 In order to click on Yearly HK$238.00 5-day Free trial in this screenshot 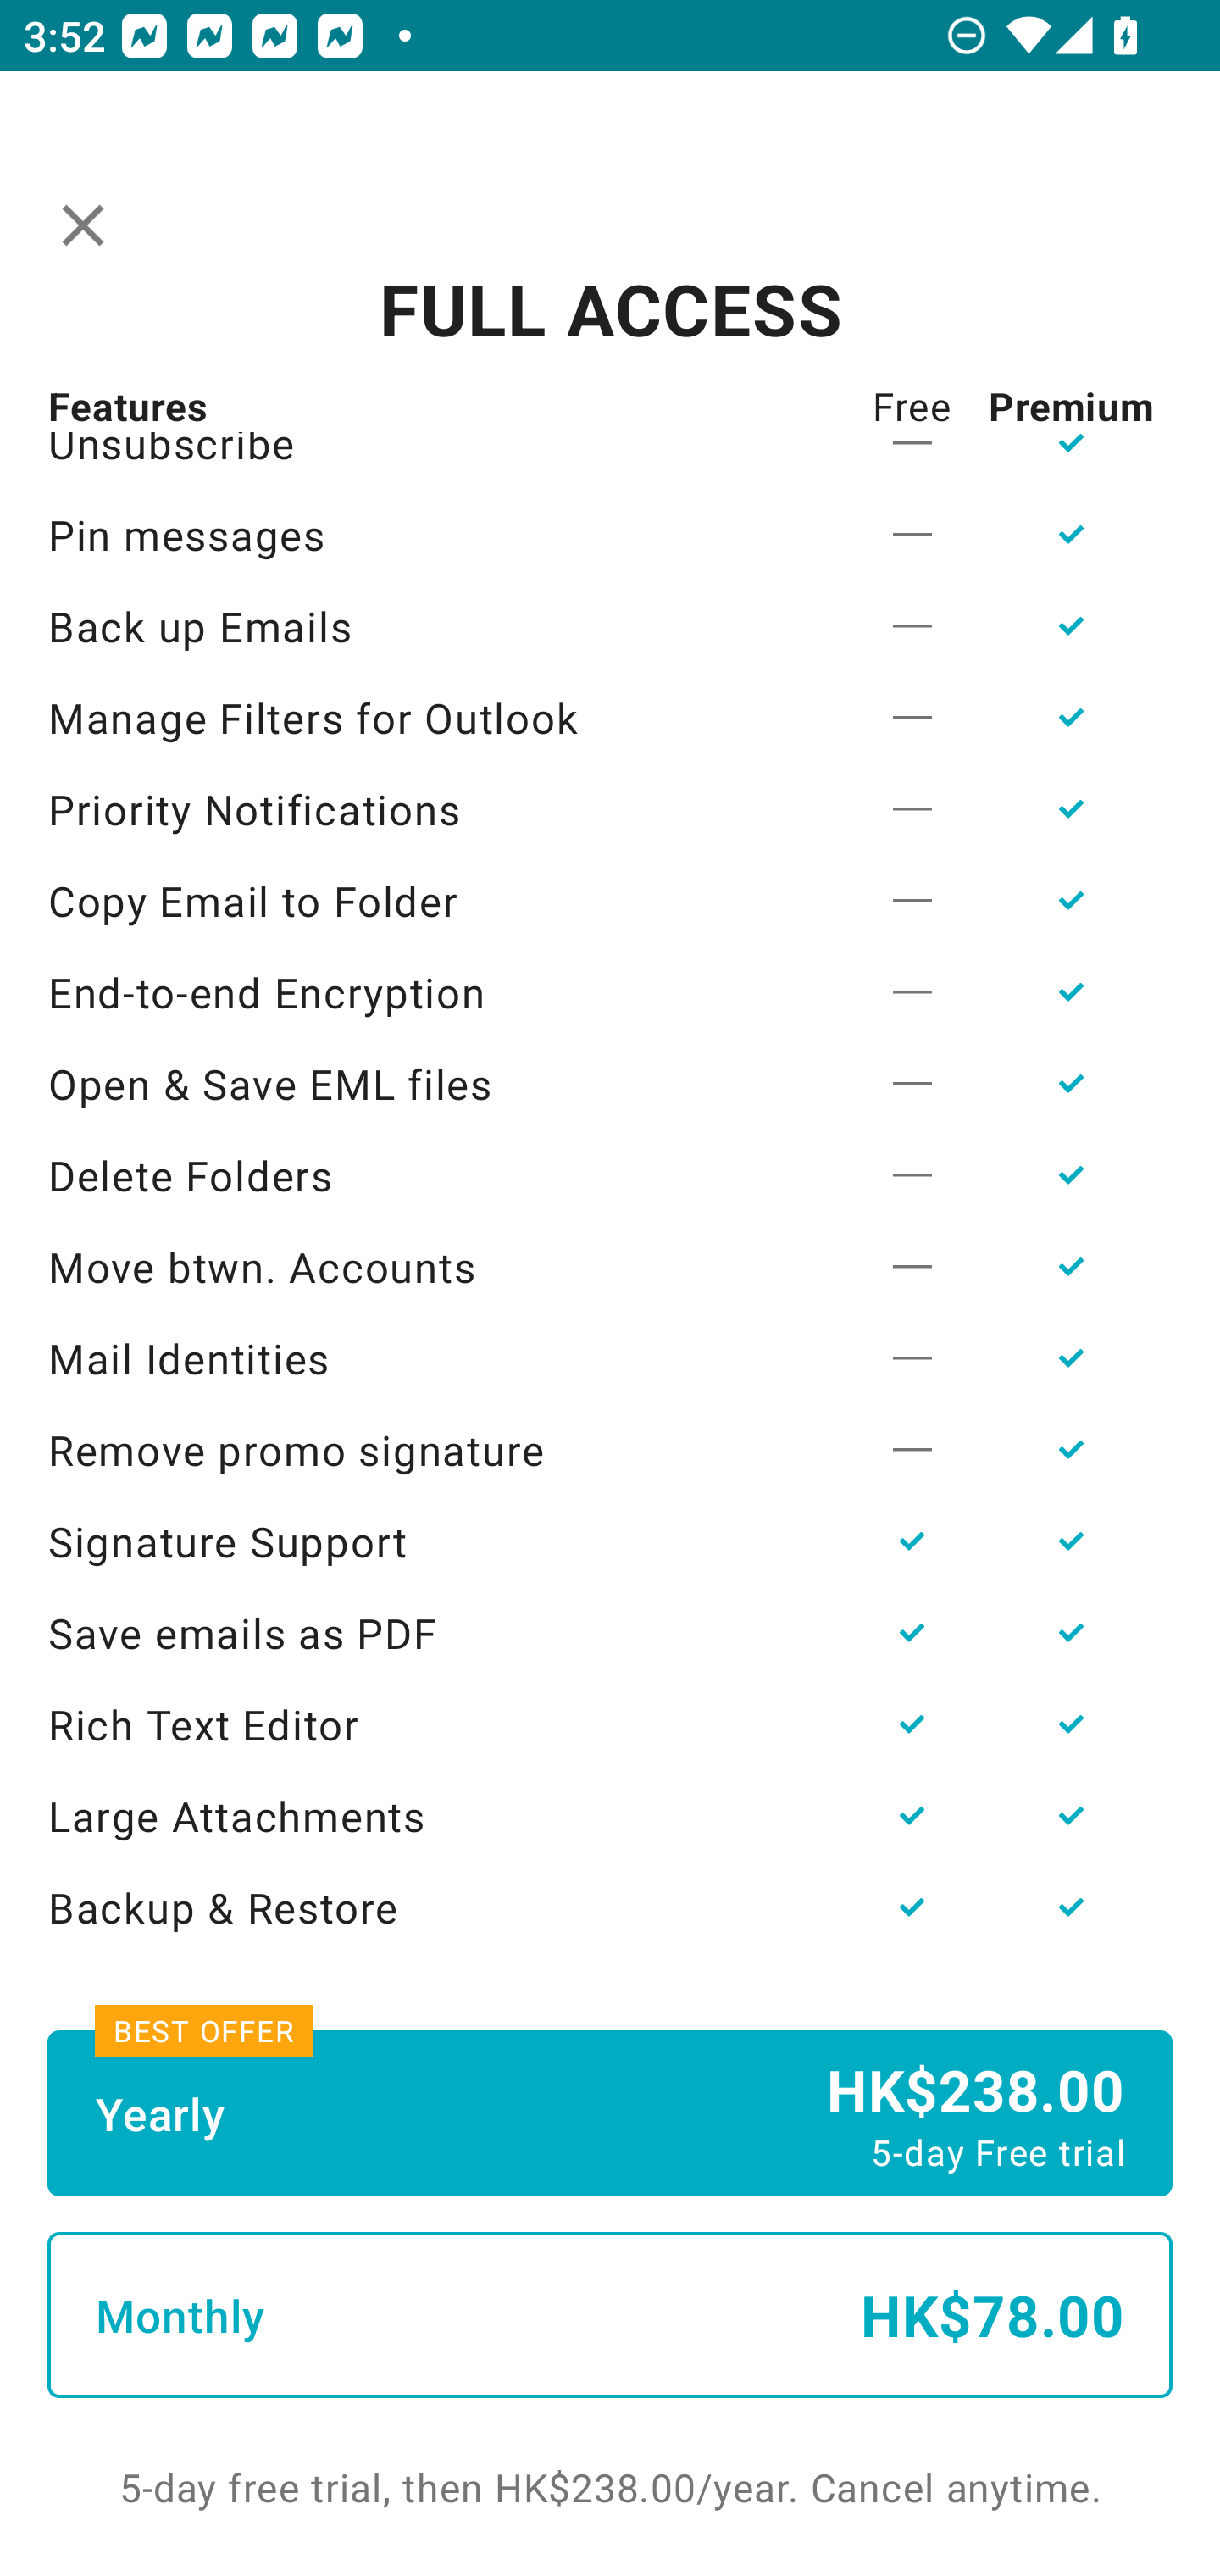, I will do `click(610, 2113)`.